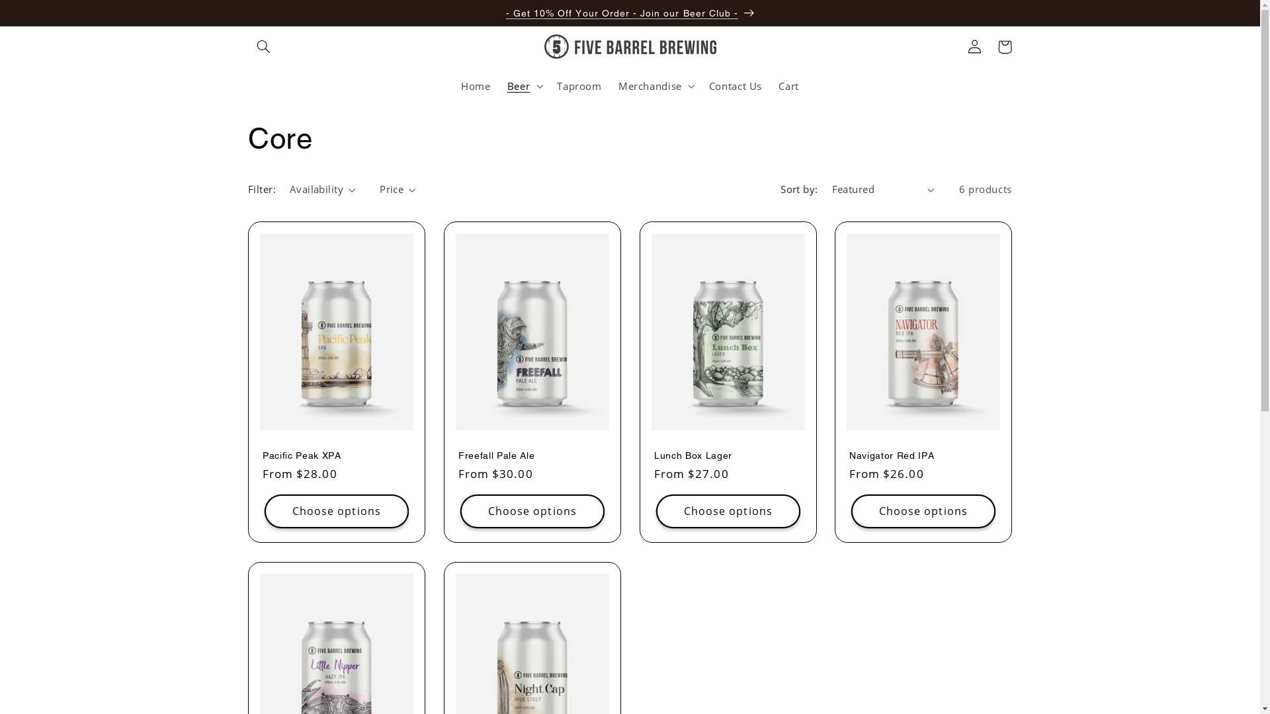 This screenshot has height=714, width=1270. Describe the element at coordinates (789, 86) in the screenshot. I see `Cart` at that location.